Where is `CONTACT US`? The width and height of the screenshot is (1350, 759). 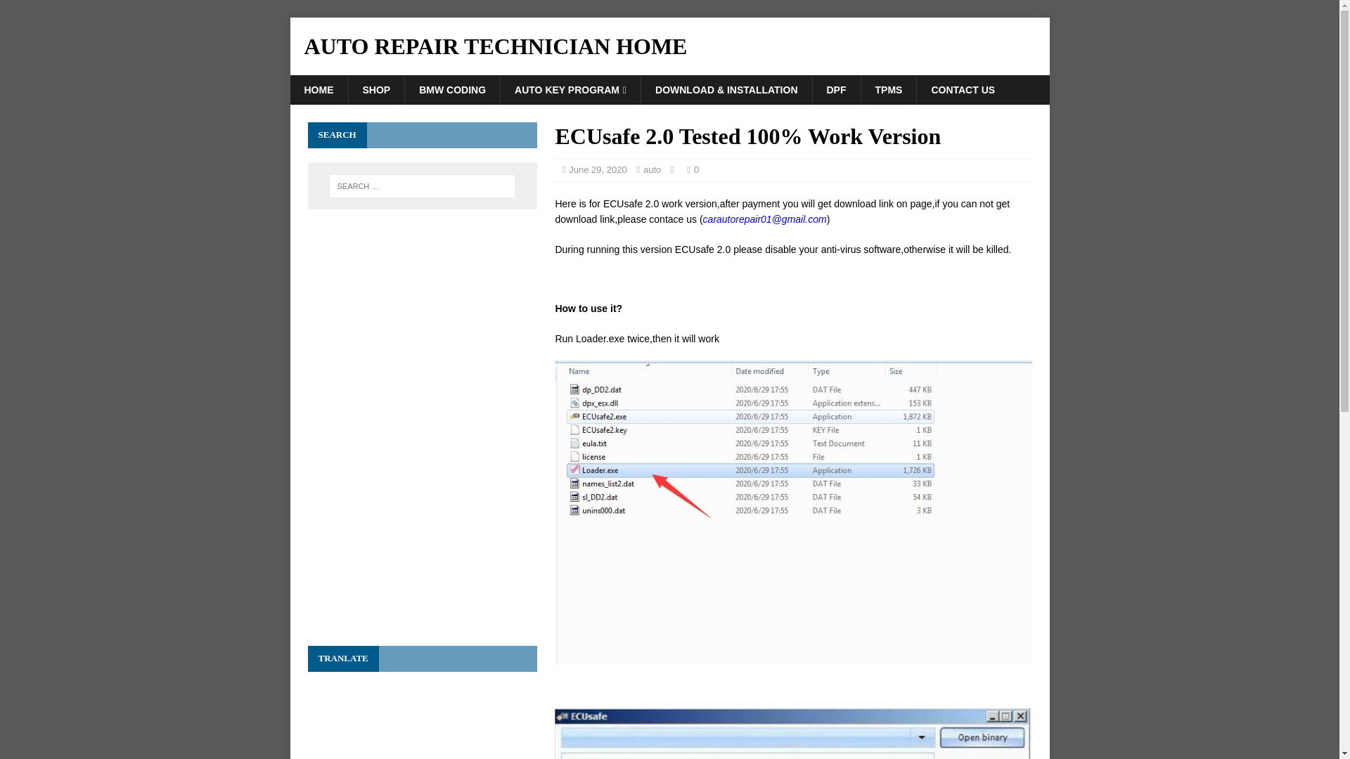
CONTACT US is located at coordinates (962, 90).